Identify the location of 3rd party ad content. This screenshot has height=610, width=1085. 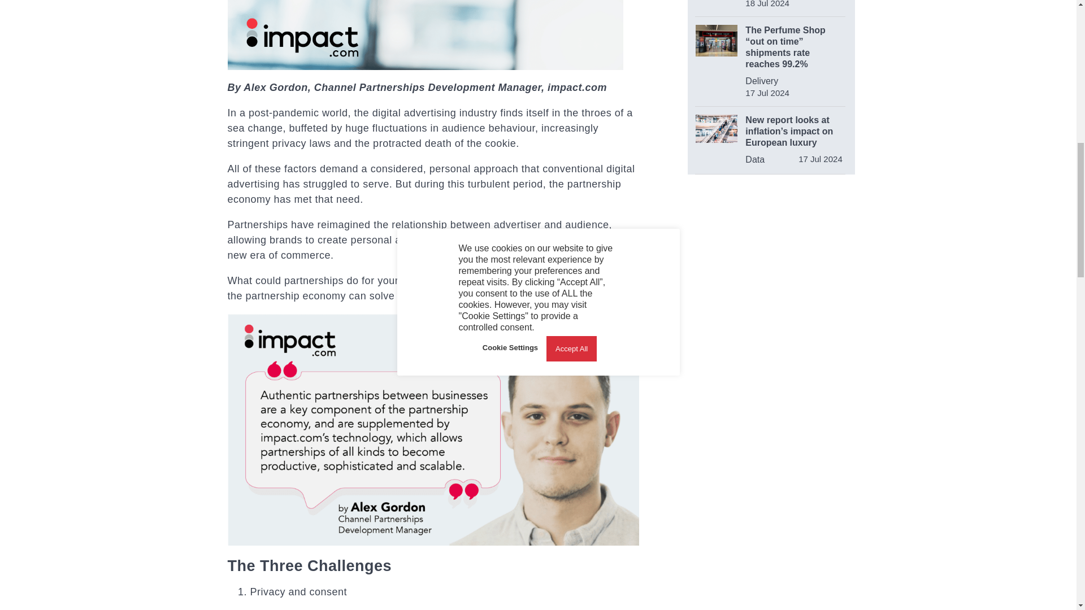
(771, 262).